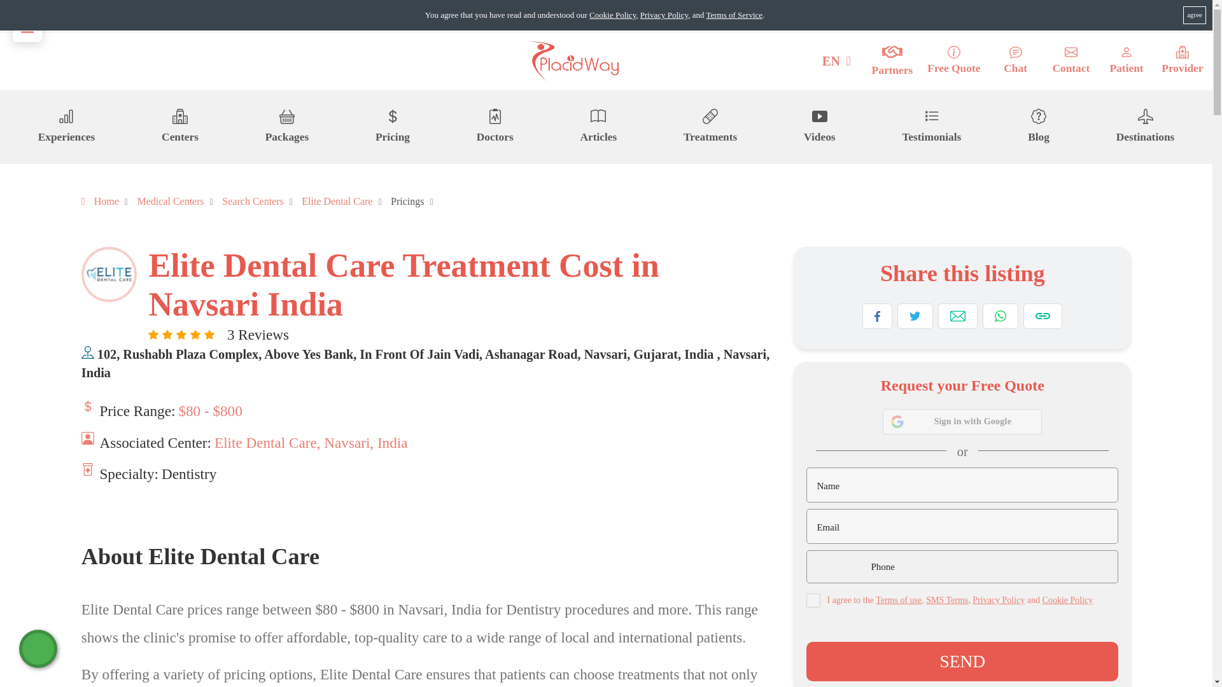 This screenshot has width=1222, height=687. I want to click on Cookie Policy, so click(612, 15).